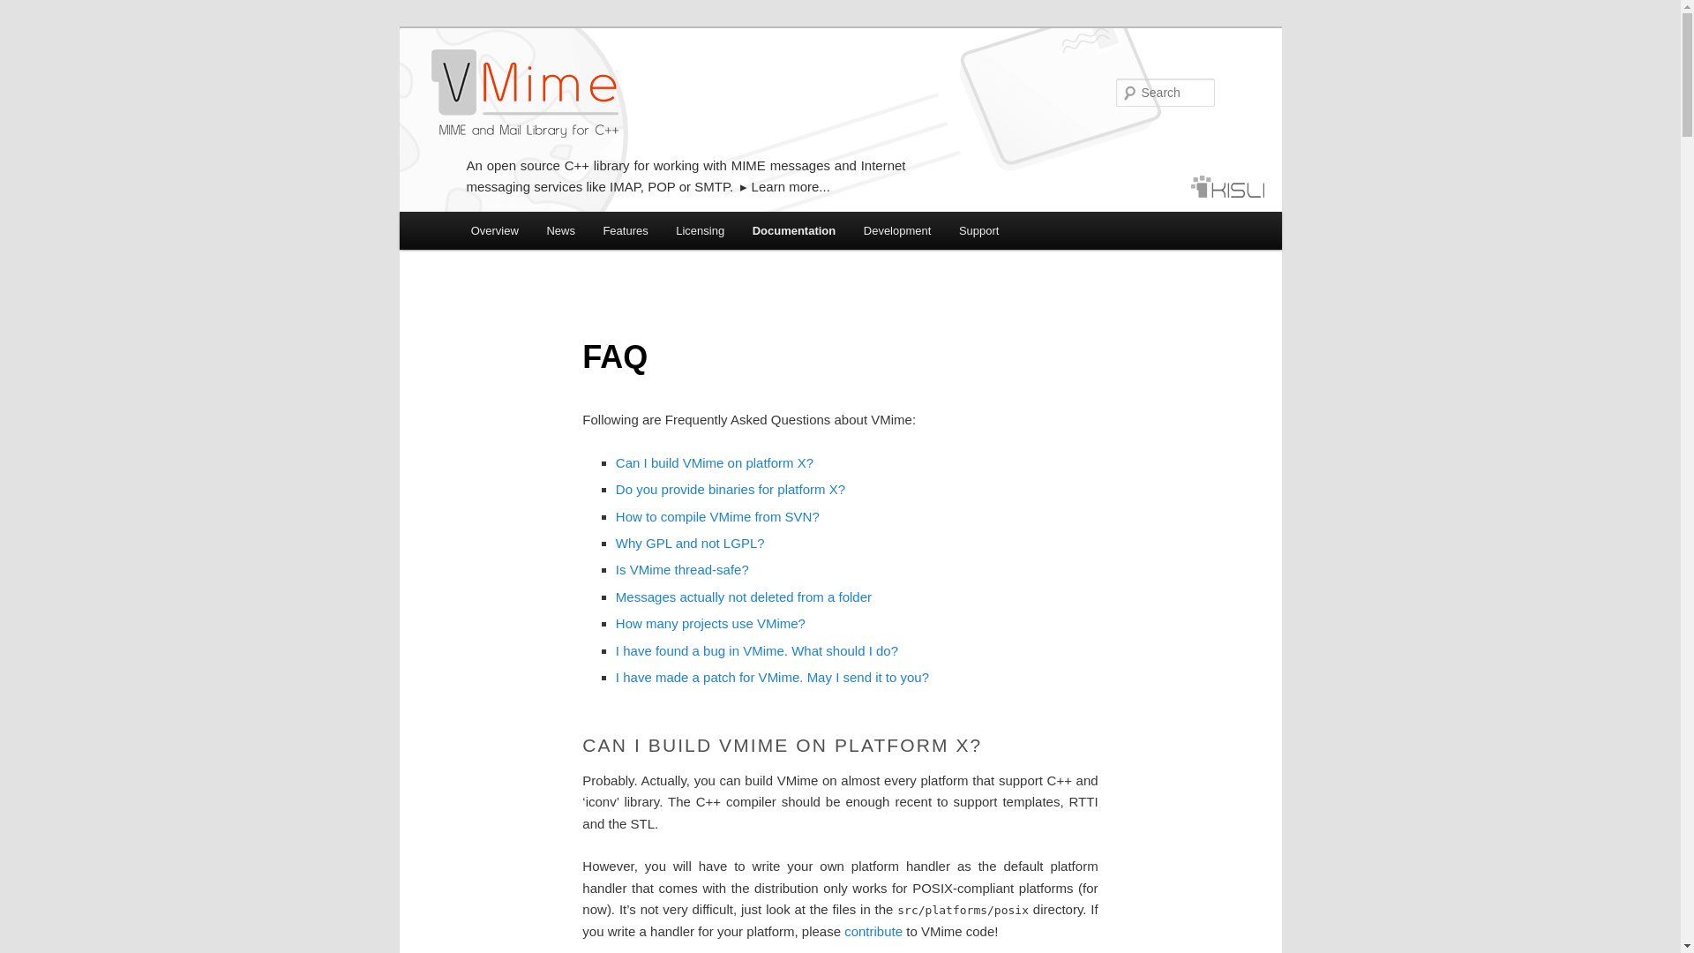  I want to click on How many projects use VMime?, so click(711, 623).